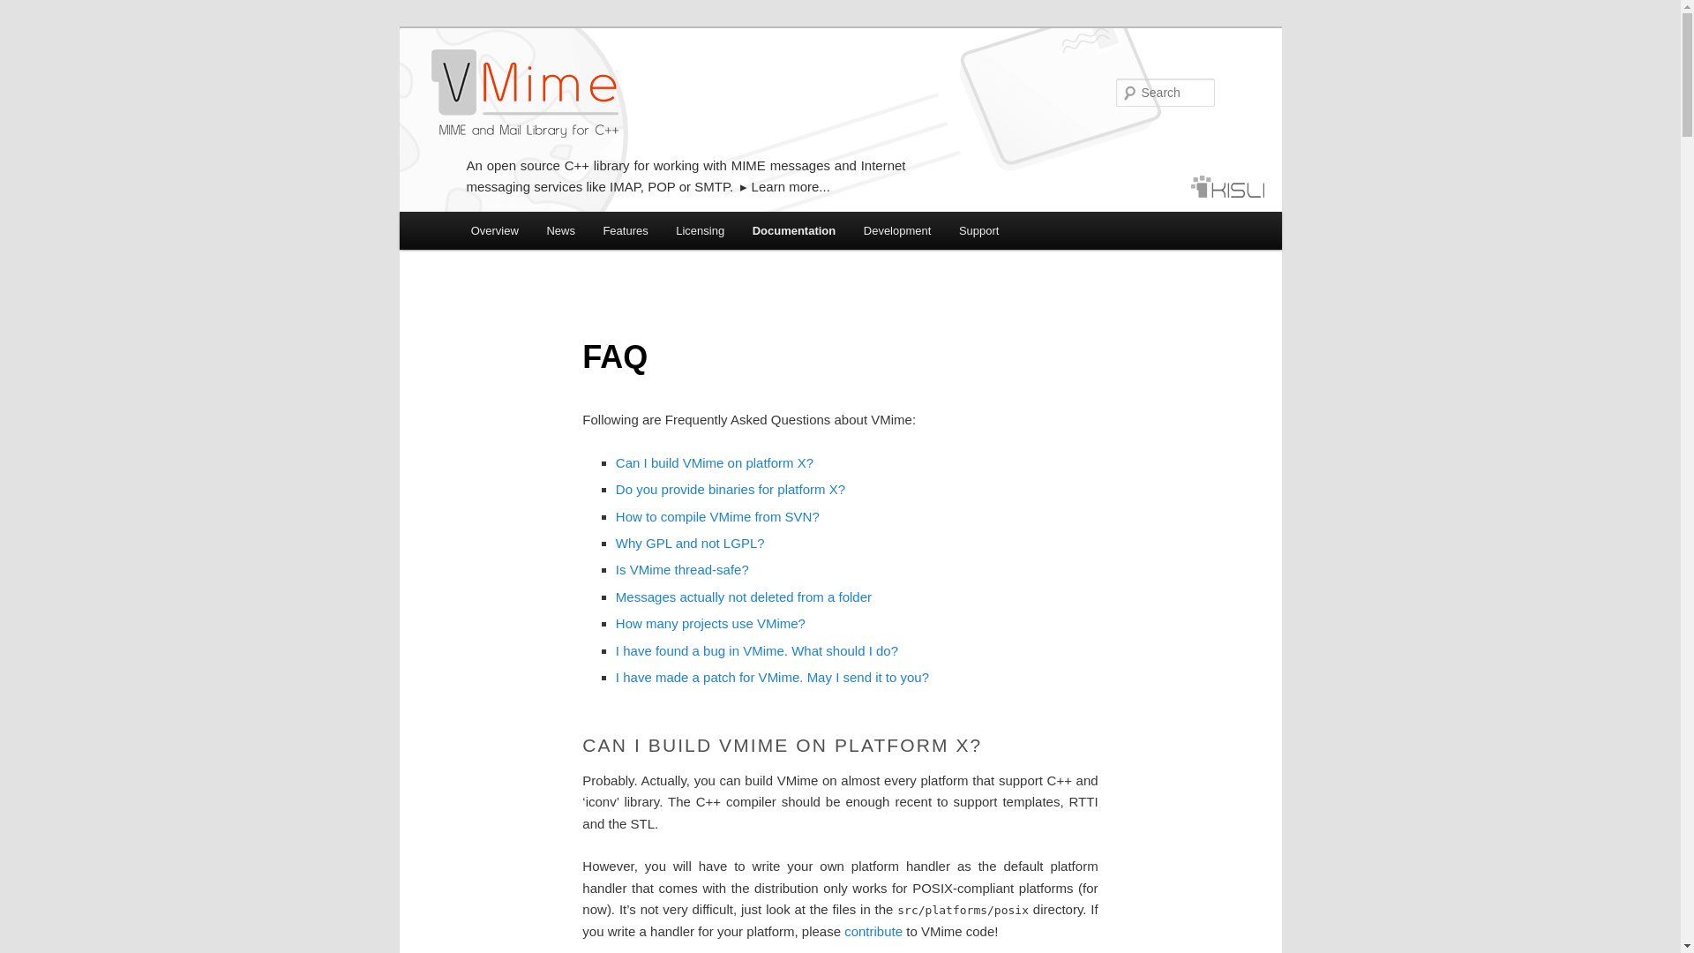  I want to click on How many projects use VMime?, so click(711, 623).